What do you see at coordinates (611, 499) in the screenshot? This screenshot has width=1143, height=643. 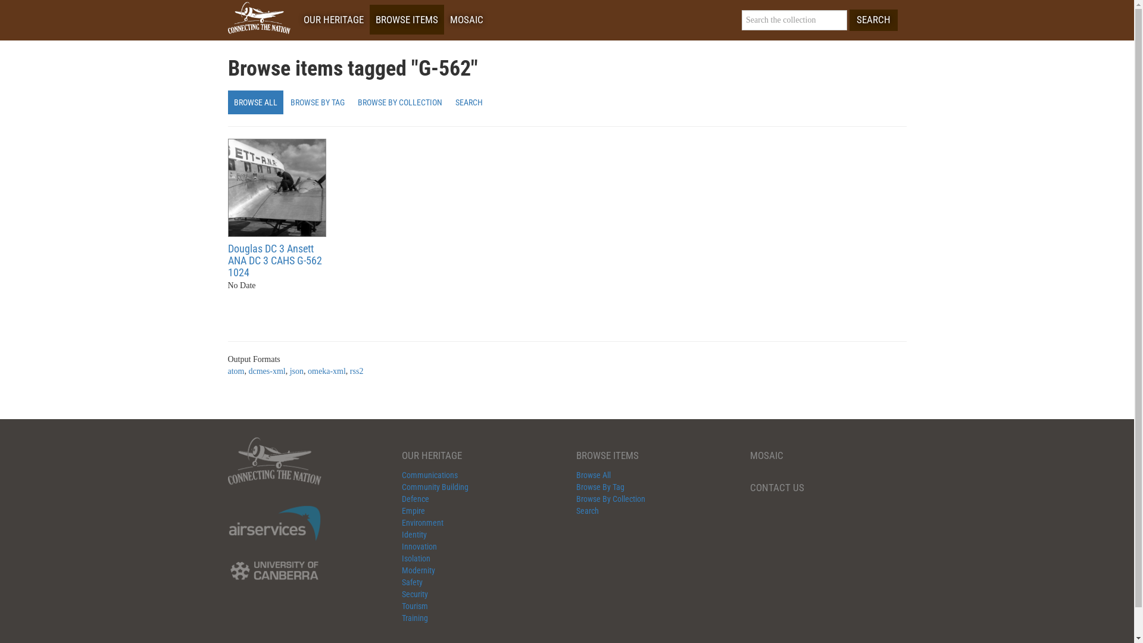 I see `Browse By Collection` at bounding box center [611, 499].